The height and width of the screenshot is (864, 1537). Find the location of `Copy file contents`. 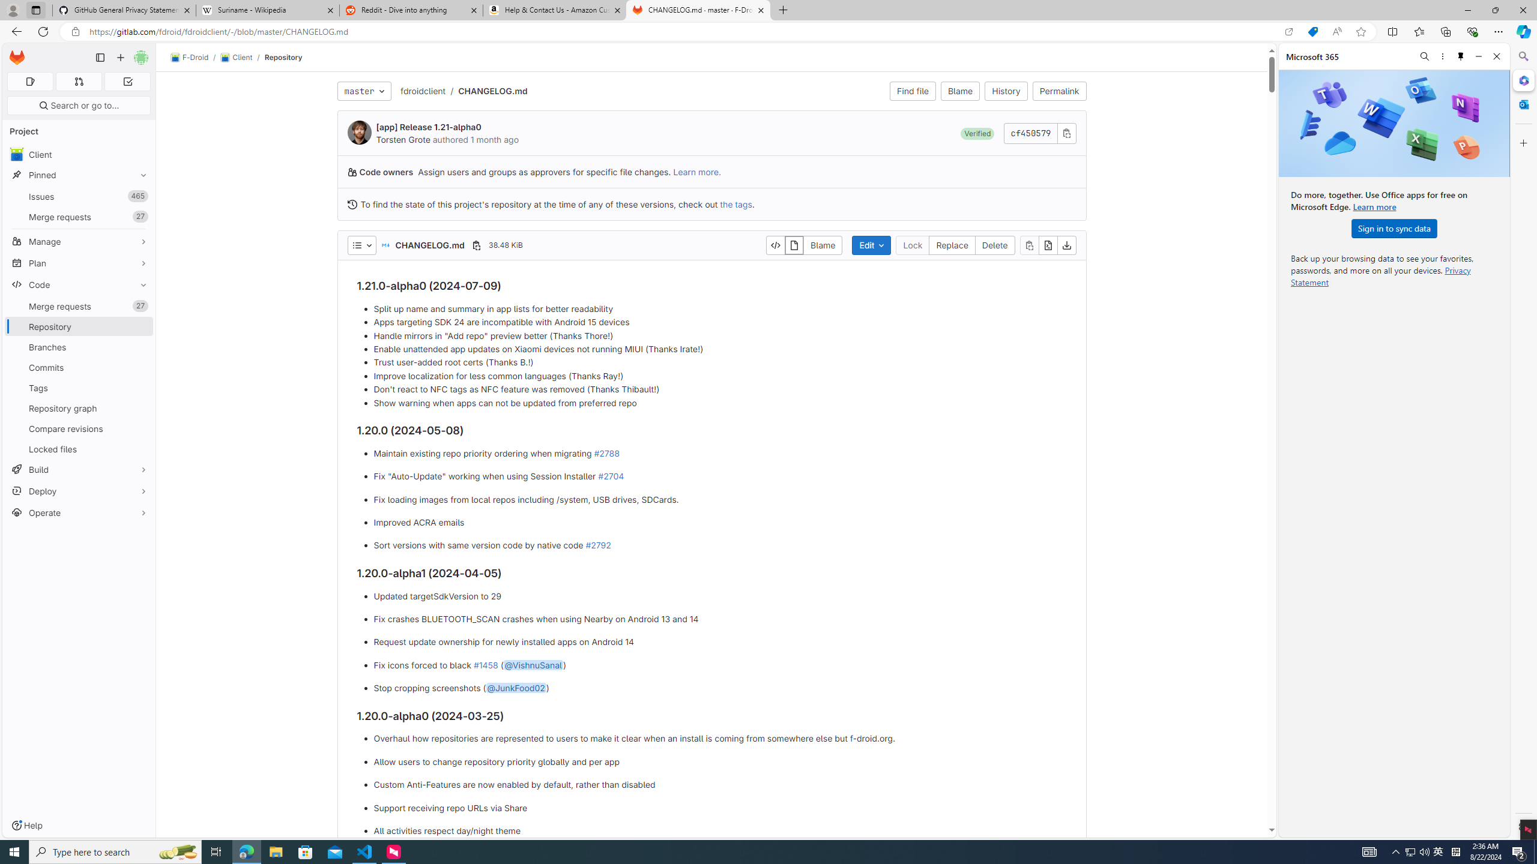

Copy file contents is located at coordinates (1029, 245).